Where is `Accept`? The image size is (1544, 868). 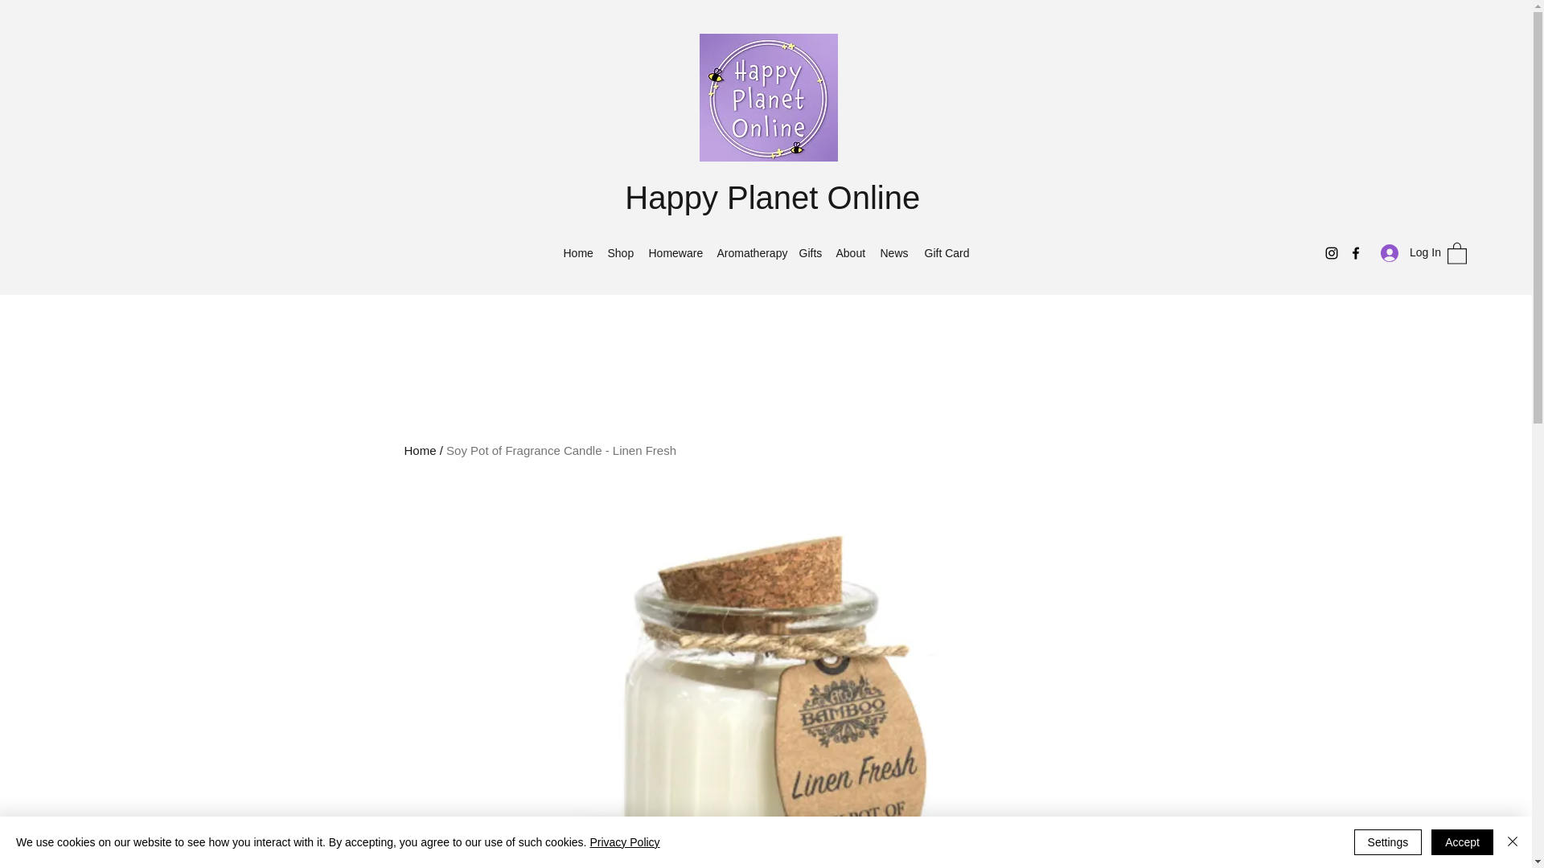
Accept is located at coordinates (1462, 842).